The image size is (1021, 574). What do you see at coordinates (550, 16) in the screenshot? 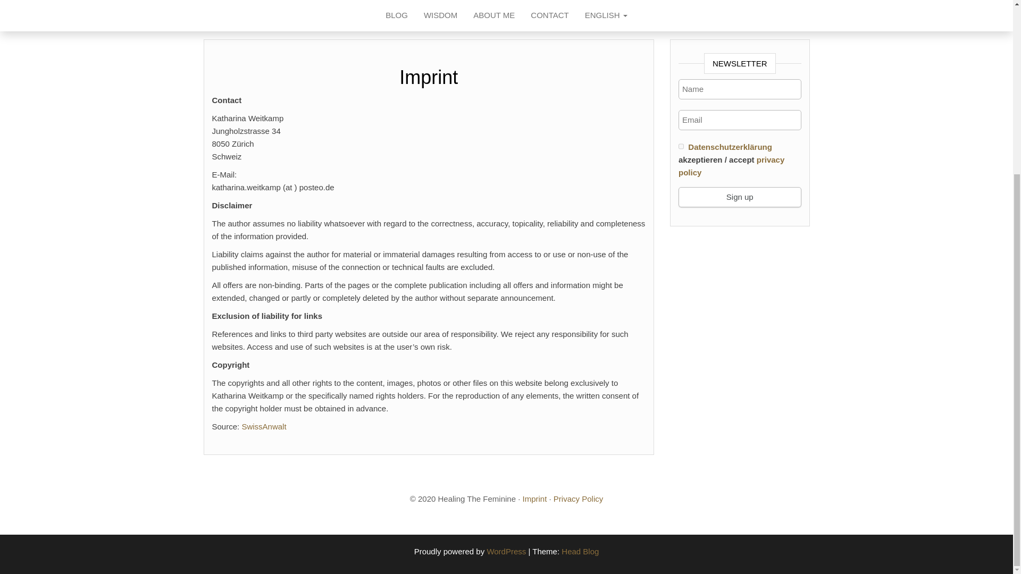
I see `Contact` at bounding box center [550, 16].